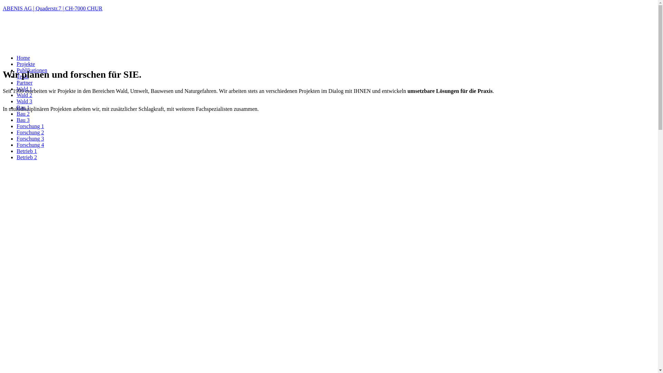  I want to click on Wald 3, so click(24, 102).